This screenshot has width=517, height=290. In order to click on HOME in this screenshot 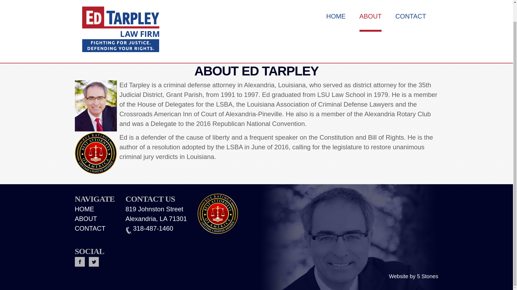, I will do `click(85, 209)`.